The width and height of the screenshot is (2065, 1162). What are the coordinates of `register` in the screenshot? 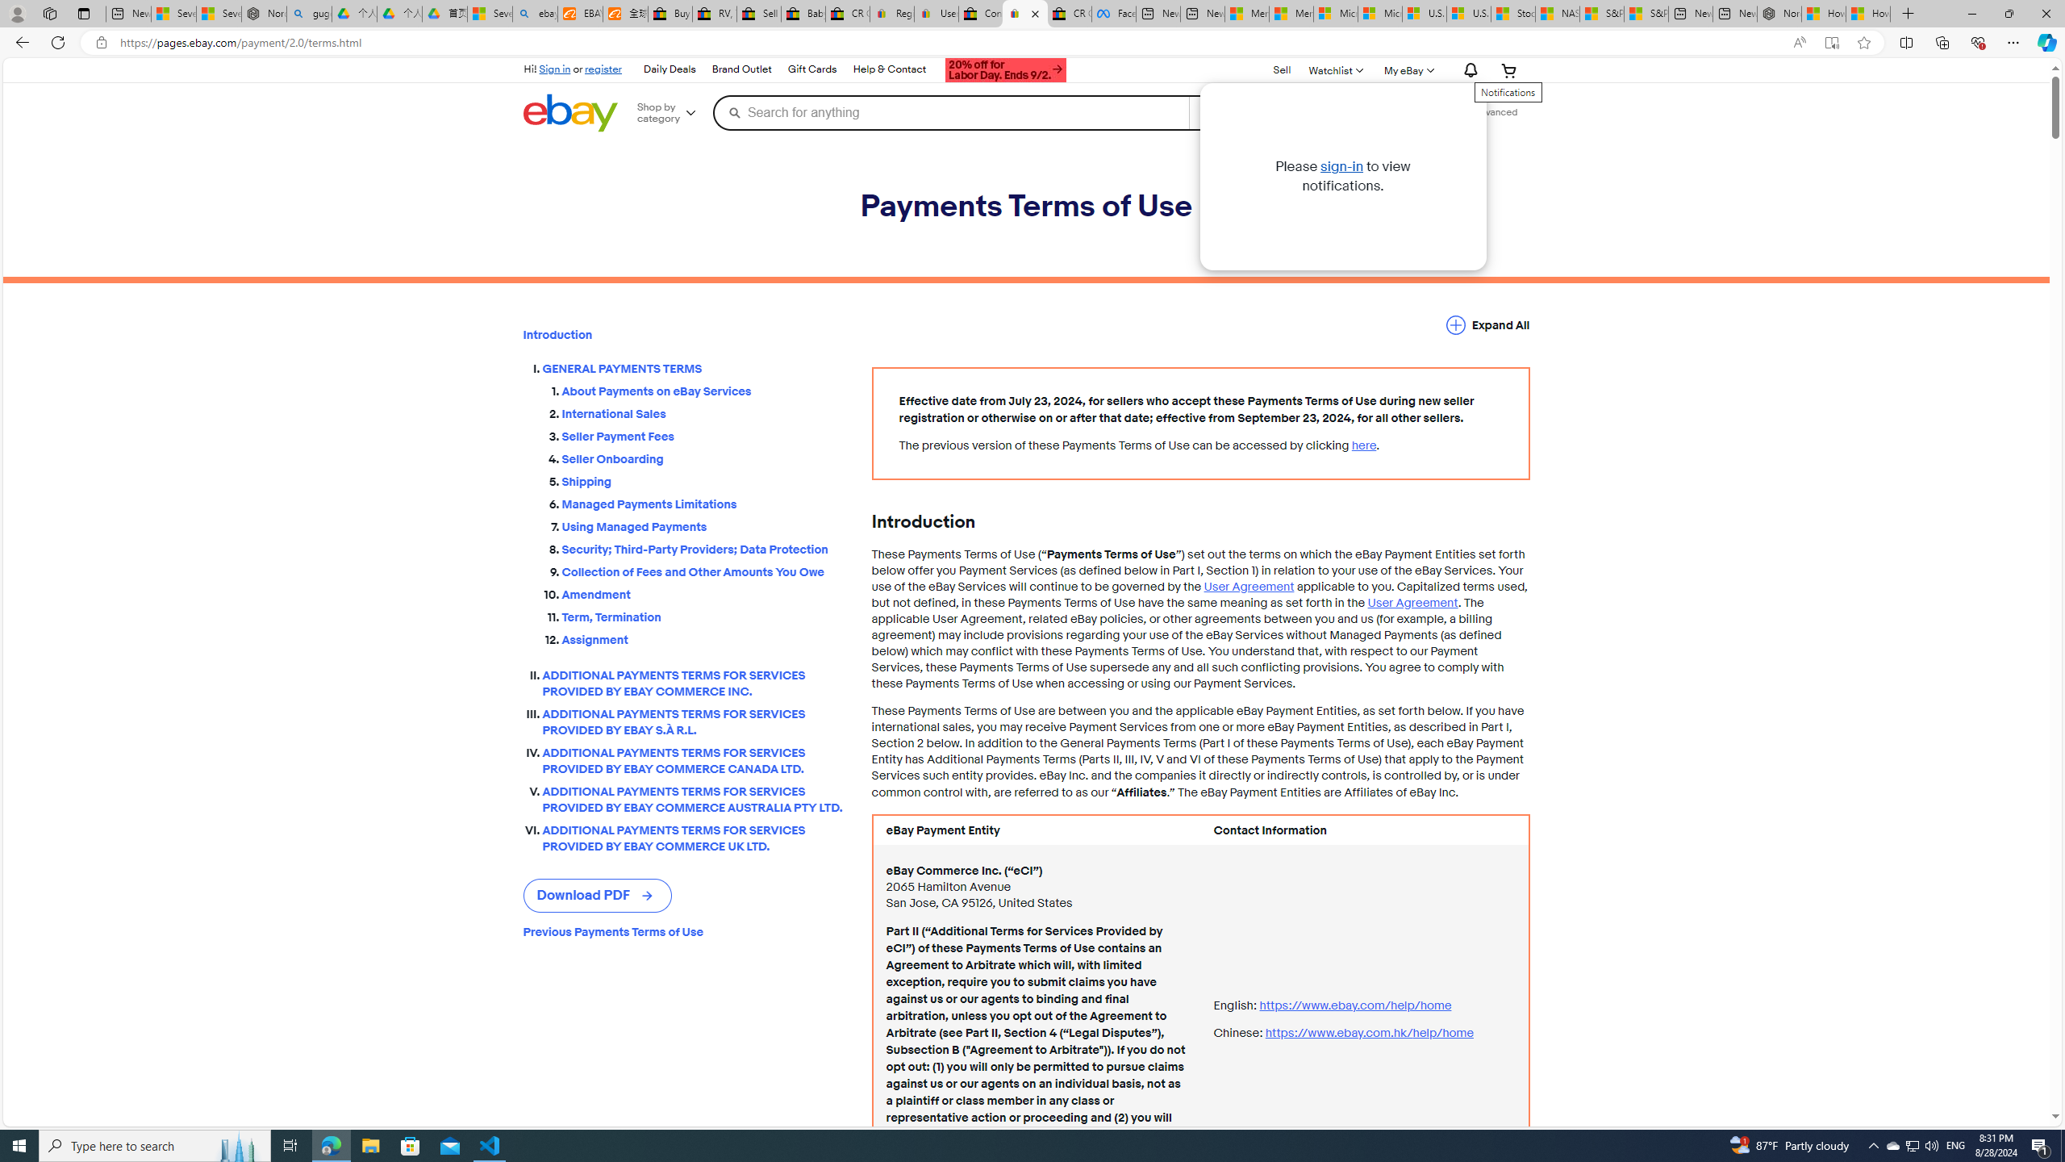 It's located at (603, 69).